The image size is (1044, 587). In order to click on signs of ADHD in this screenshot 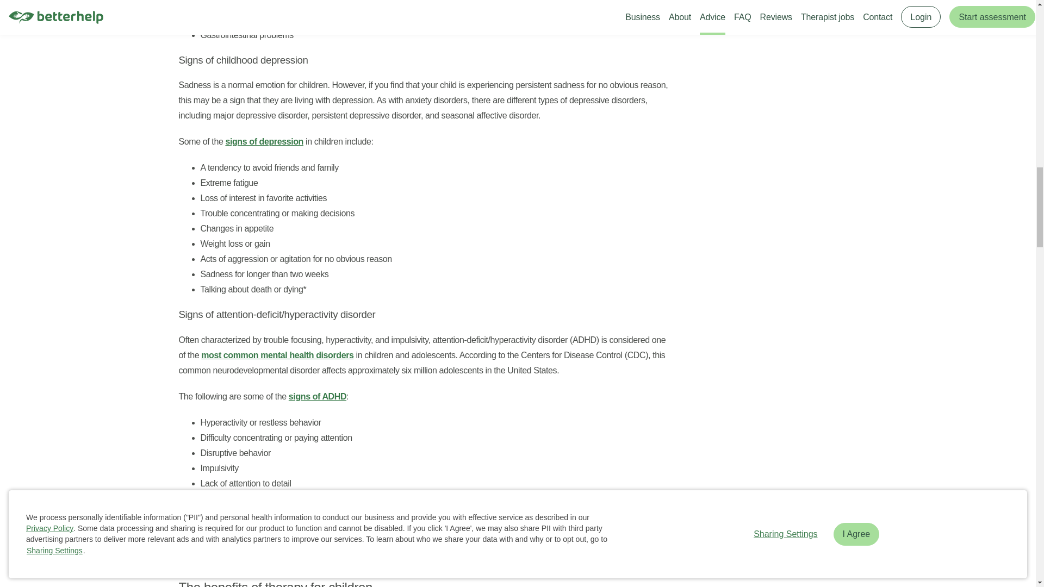, I will do `click(318, 396)`.